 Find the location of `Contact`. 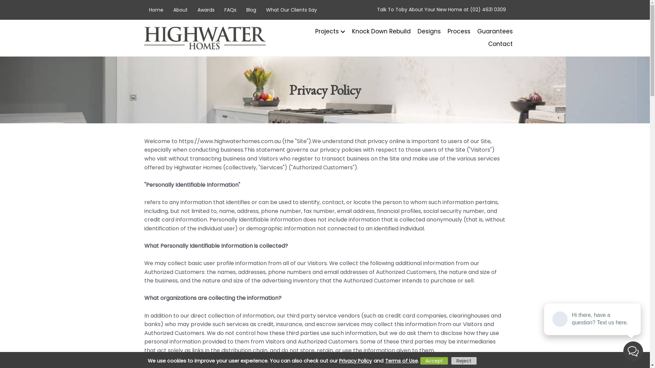

Contact is located at coordinates (497, 44).